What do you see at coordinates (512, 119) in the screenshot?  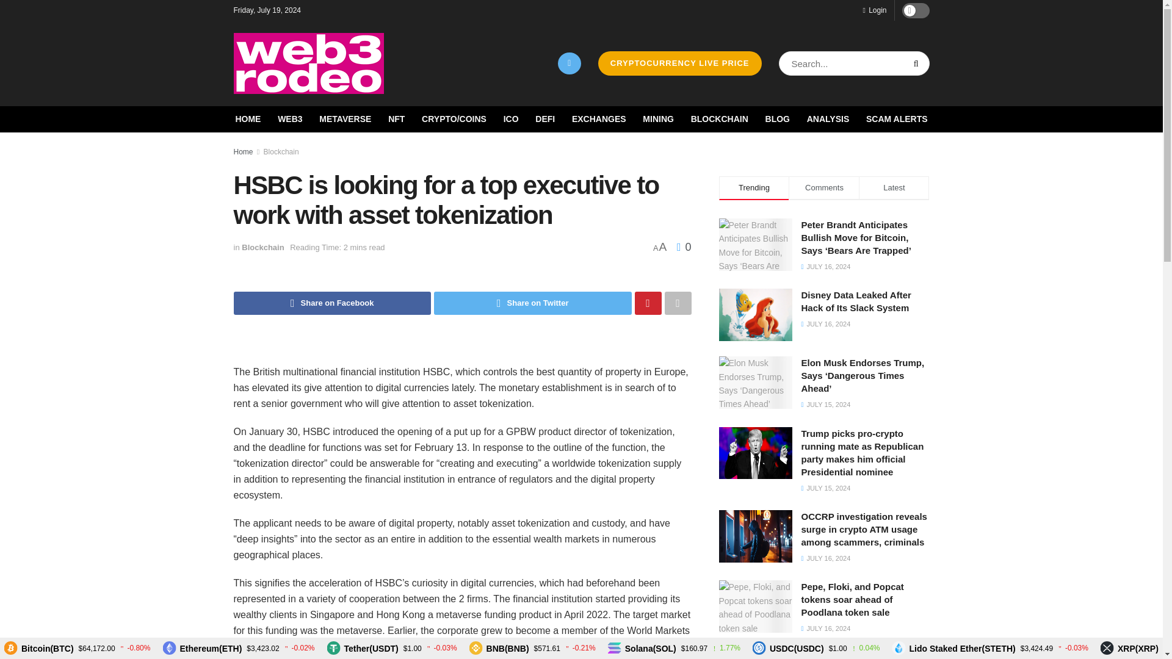 I see `ICO` at bounding box center [512, 119].